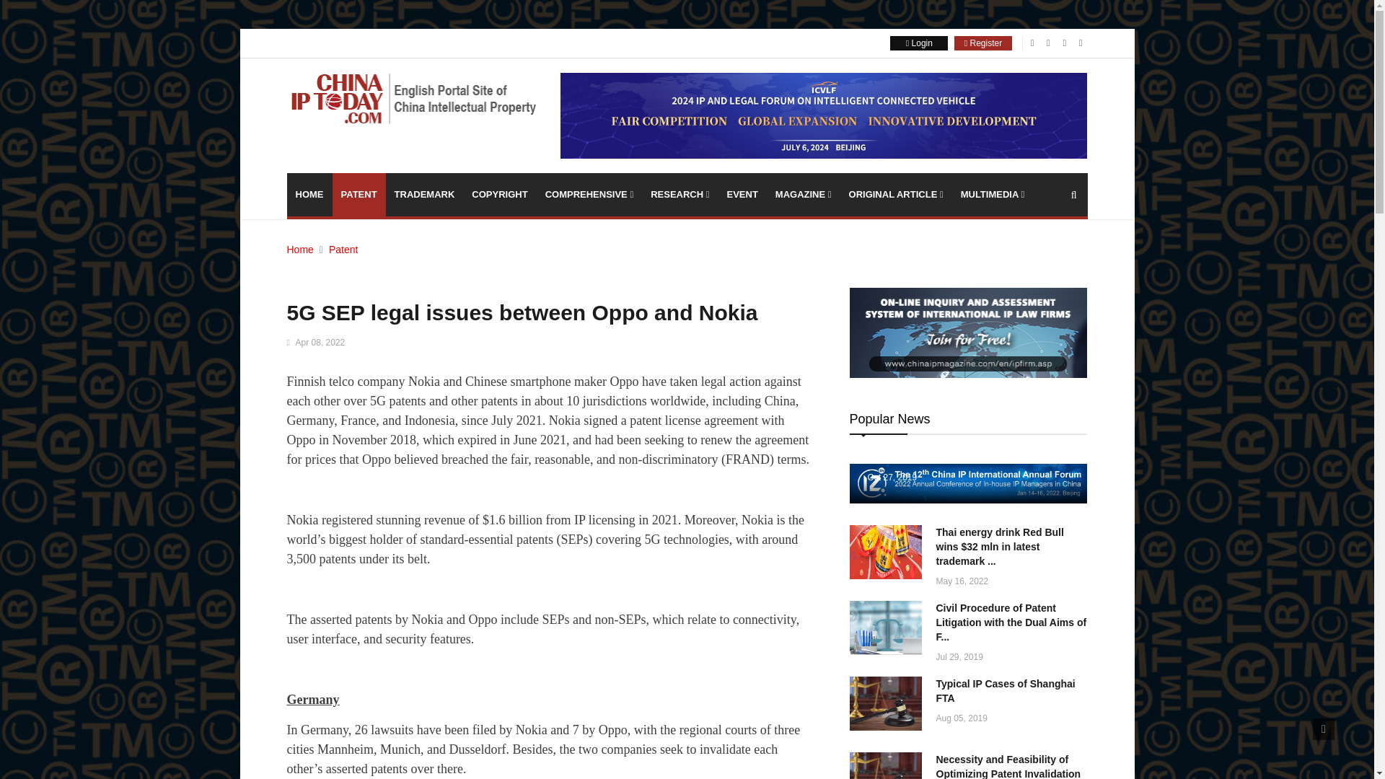 Image resolution: width=1385 pixels, height=779 pixels. Describe the element at coordinates (589, 195) in the screenshot. I see `COMPREHENSIVE` at that location.